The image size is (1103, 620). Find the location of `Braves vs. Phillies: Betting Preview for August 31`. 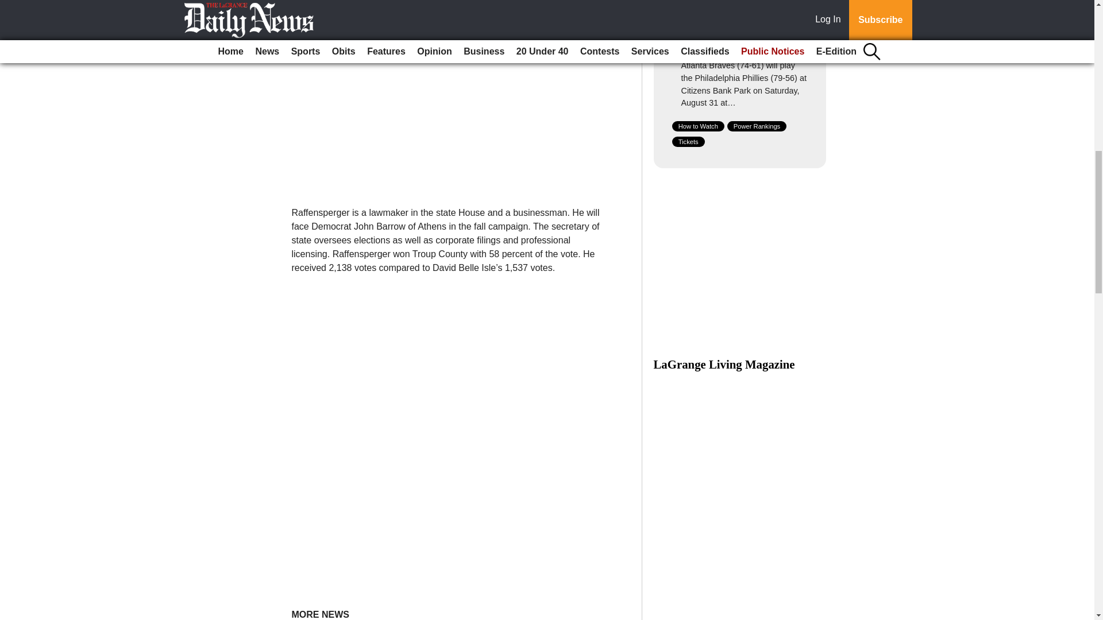

Braves vs. Phillies: Betting Preview for August 31 is located at coordinates (733, 45).